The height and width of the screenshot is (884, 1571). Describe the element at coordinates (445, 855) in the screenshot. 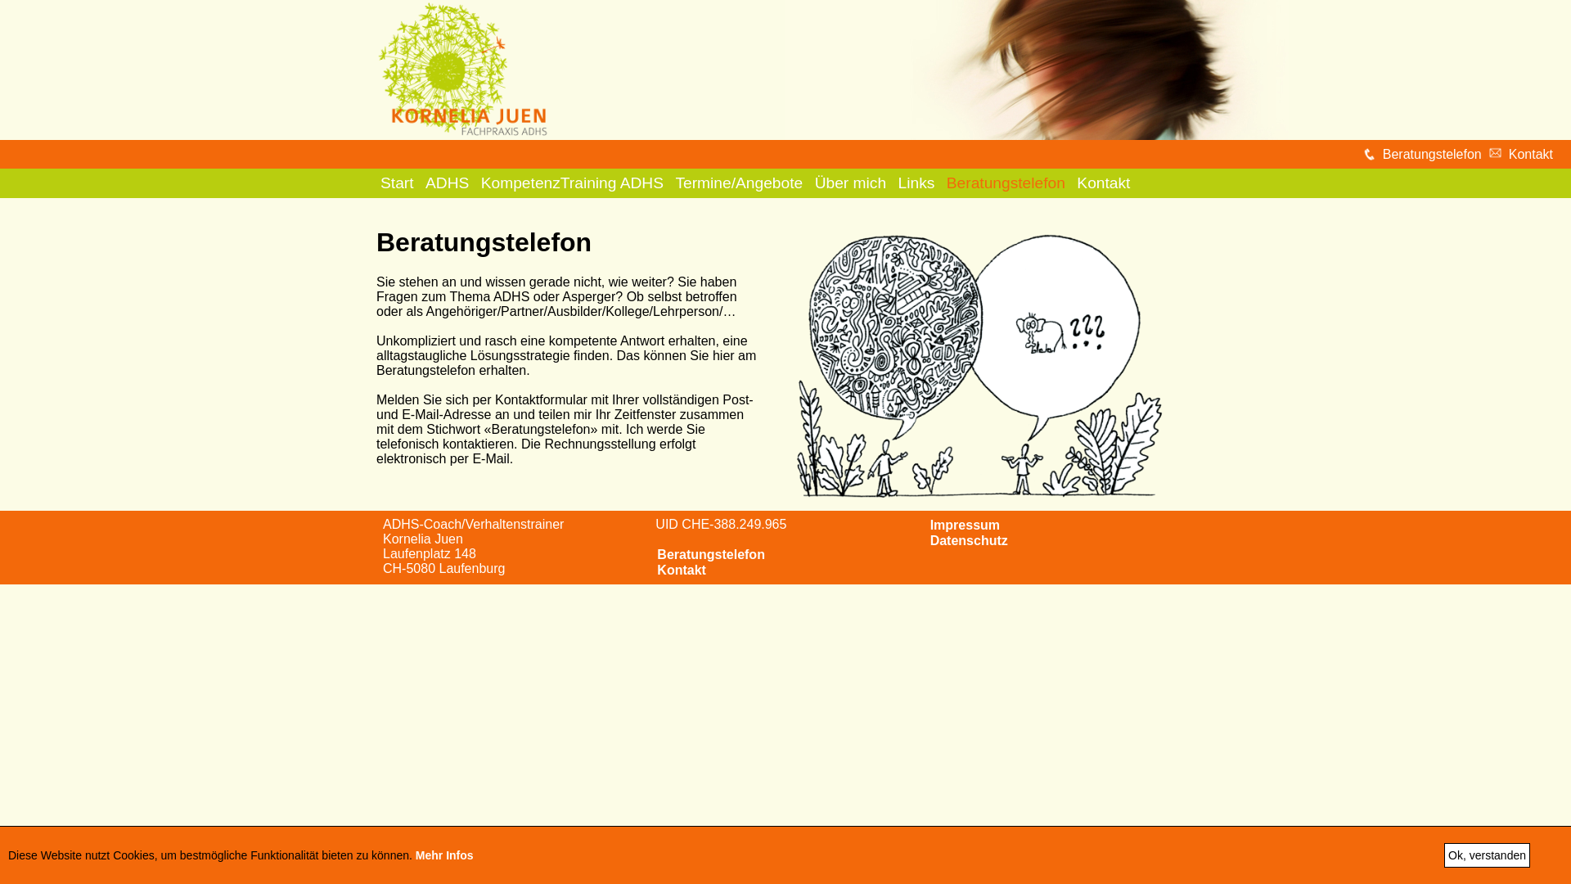

I see `Mehr Infos` at that location.